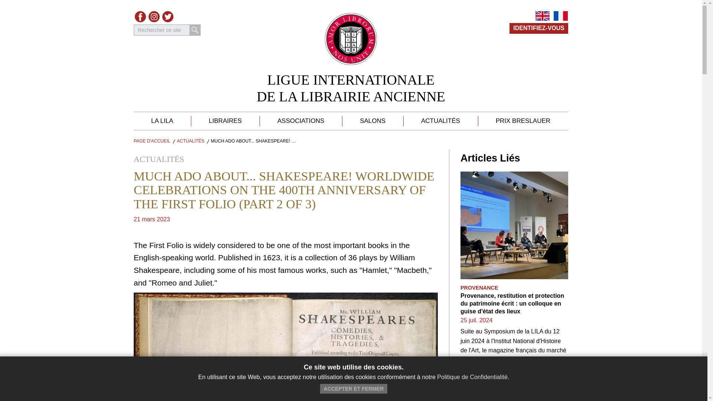  What do you see at coordinates (354, 388) in the screenshot?
I see `ACCEPTER ET FERMER` at bounding box center [354, 388].